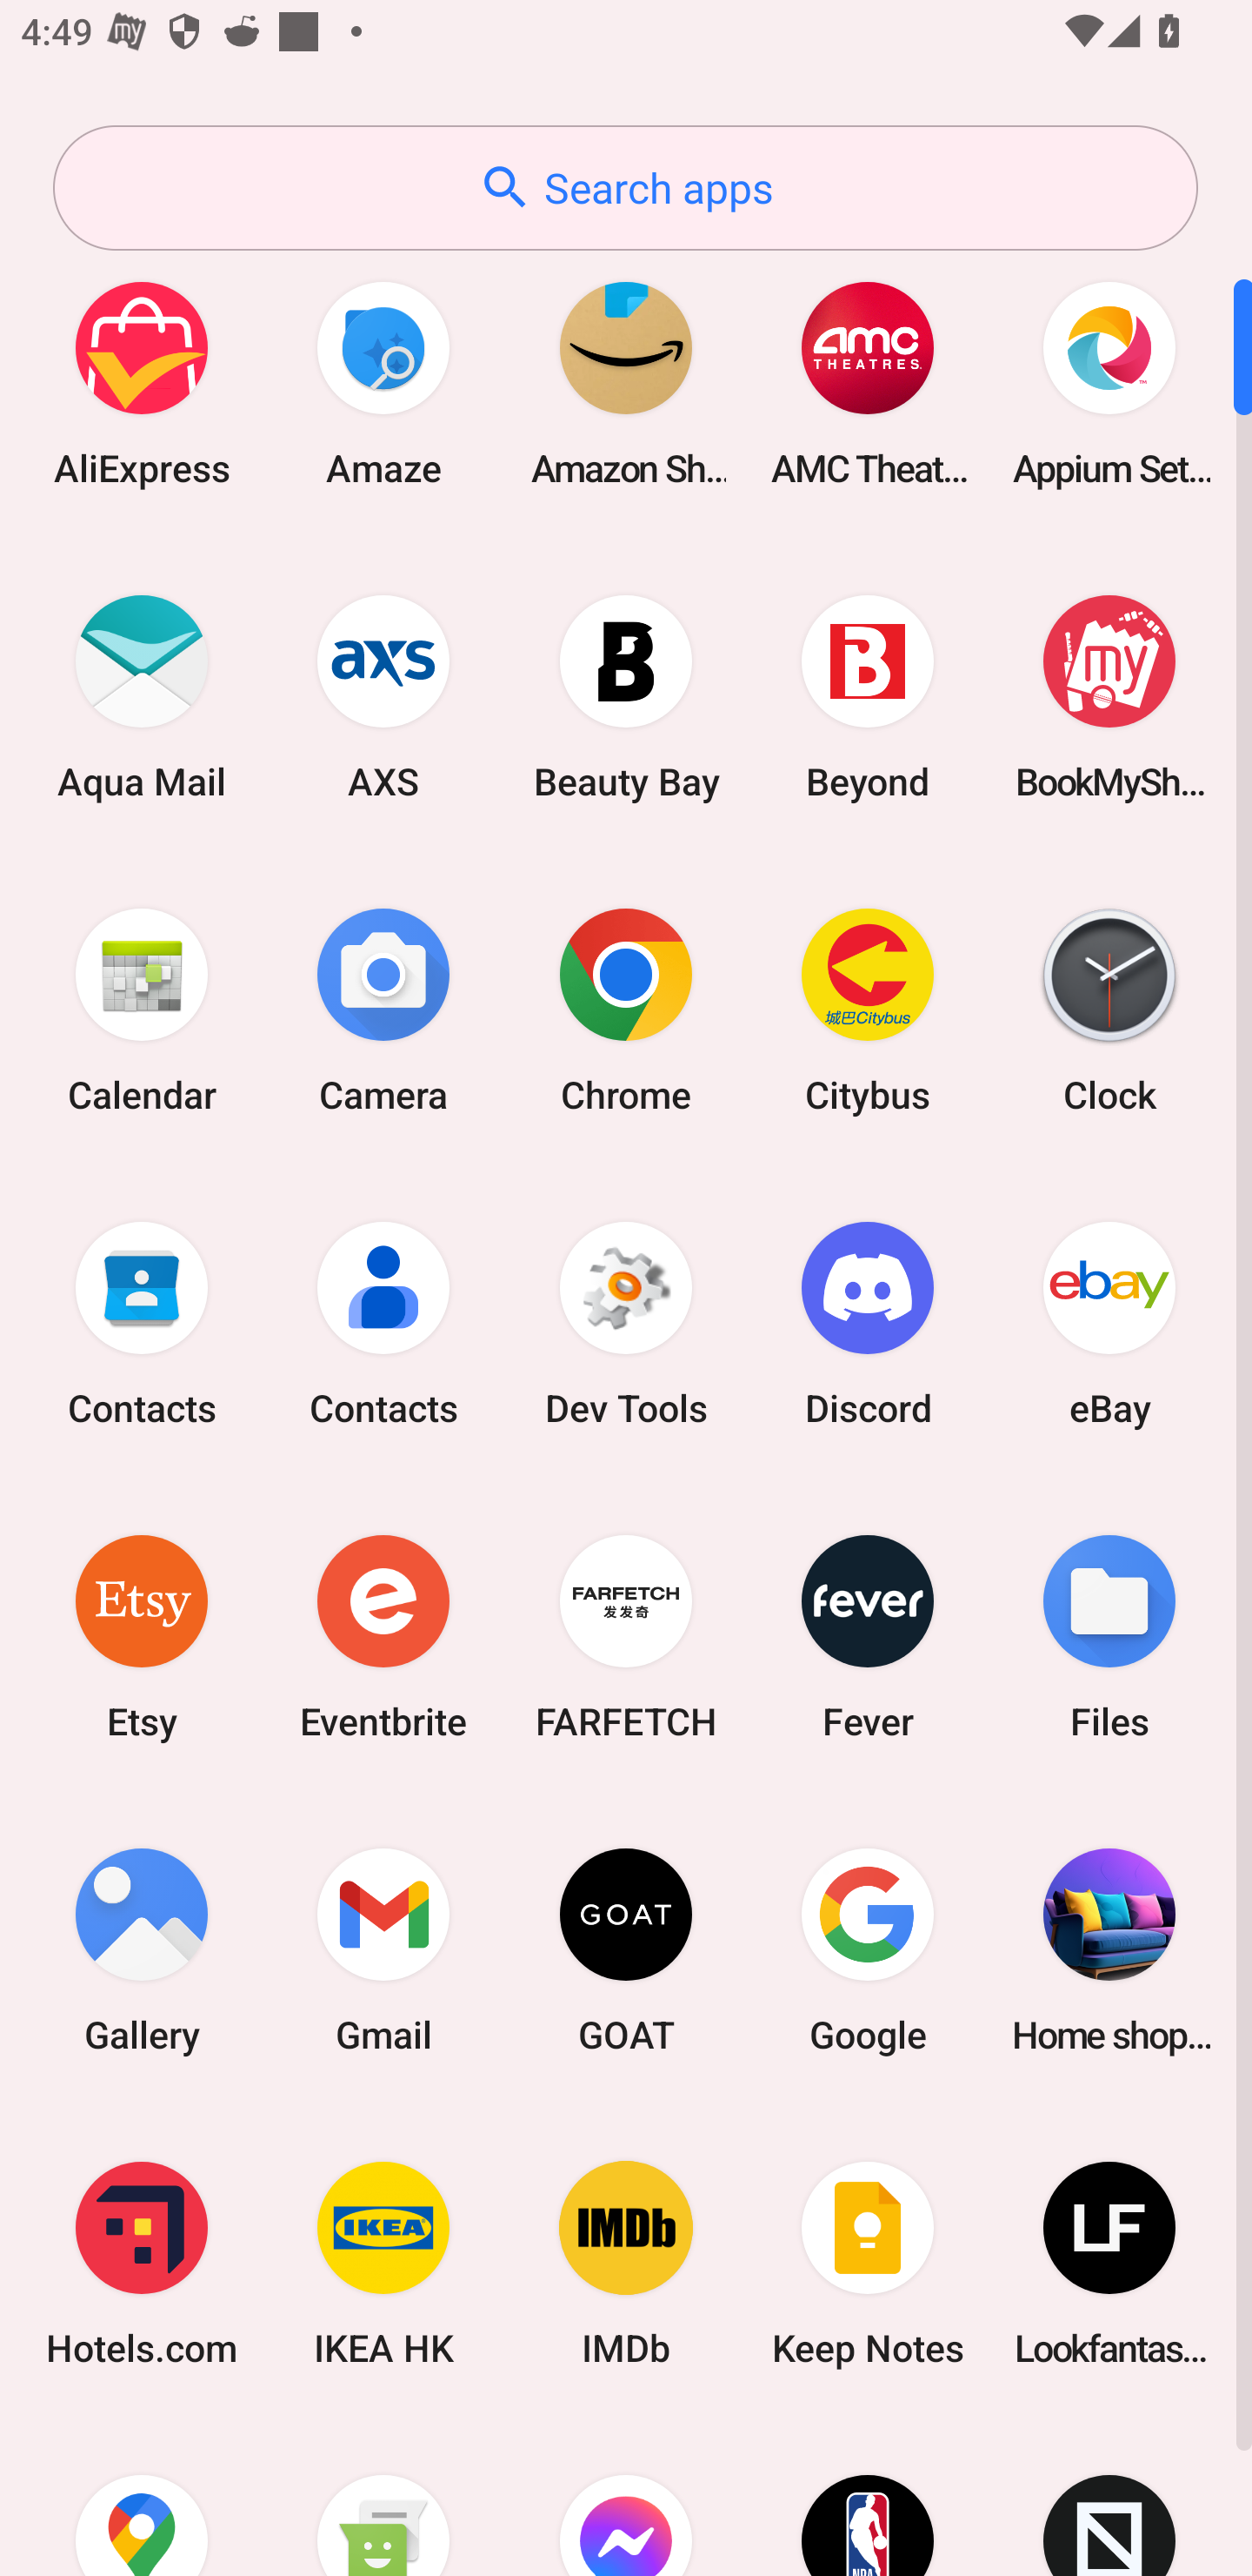 The image size is (1252, 2576). What do you see at coordinates (1109, 383) in the screenshot?
I see `Appium Settings` at bounding box center [1109, 383].